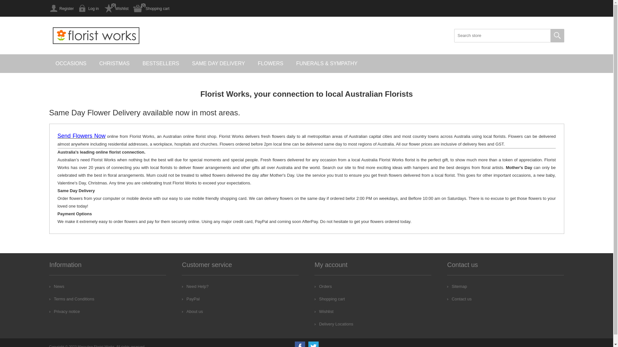 The width and height of the screenshot is (618, 347). What do you see at coordinates (330, 299) in the screenshot?
I see `Shopping cart` at bounding box center [330, 299].